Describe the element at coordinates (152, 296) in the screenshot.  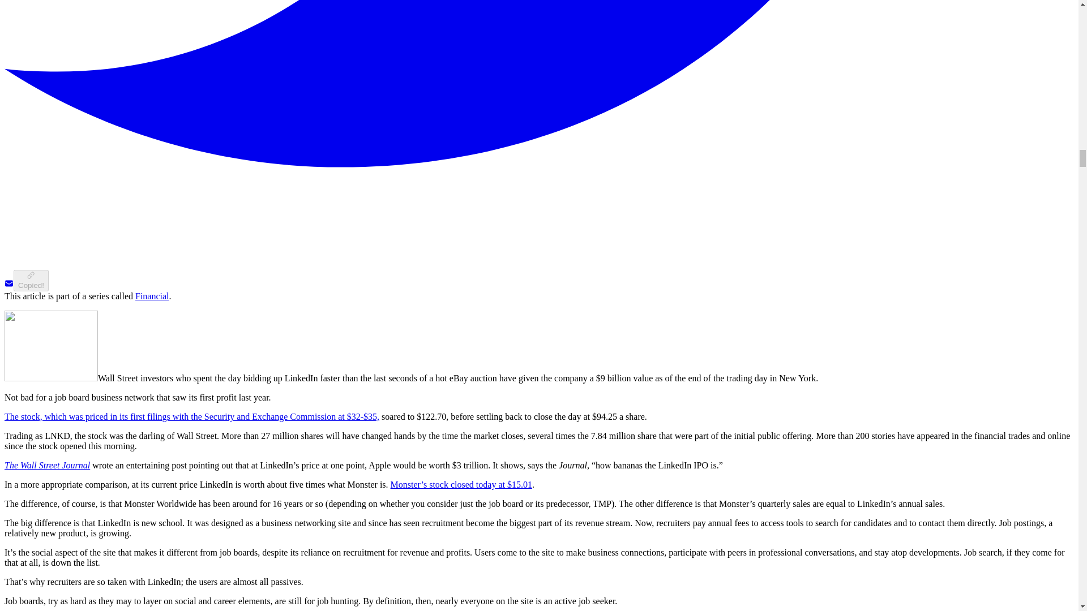
I see `Financial` at that location.